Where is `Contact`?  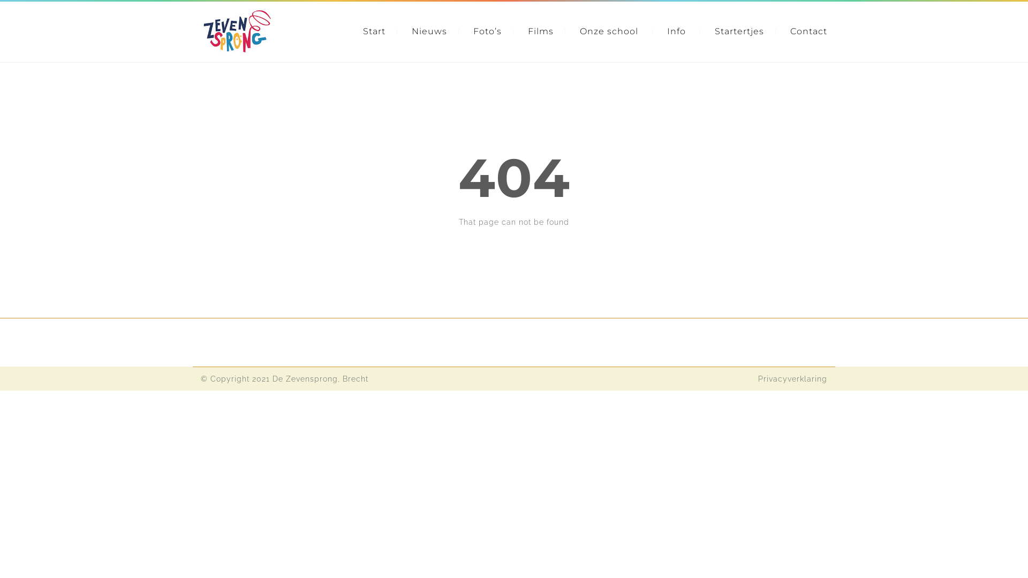 Contact is located at coordinates (808, 31).